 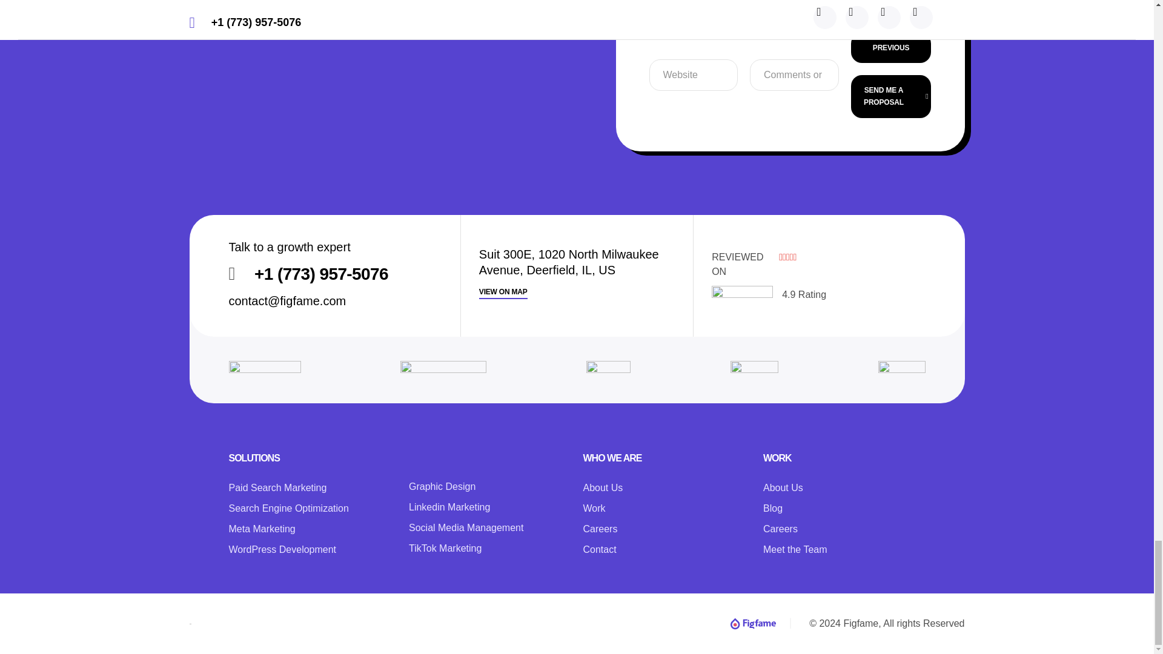 I want to click on Paid Search Marketing, so click(x=310, y=487).